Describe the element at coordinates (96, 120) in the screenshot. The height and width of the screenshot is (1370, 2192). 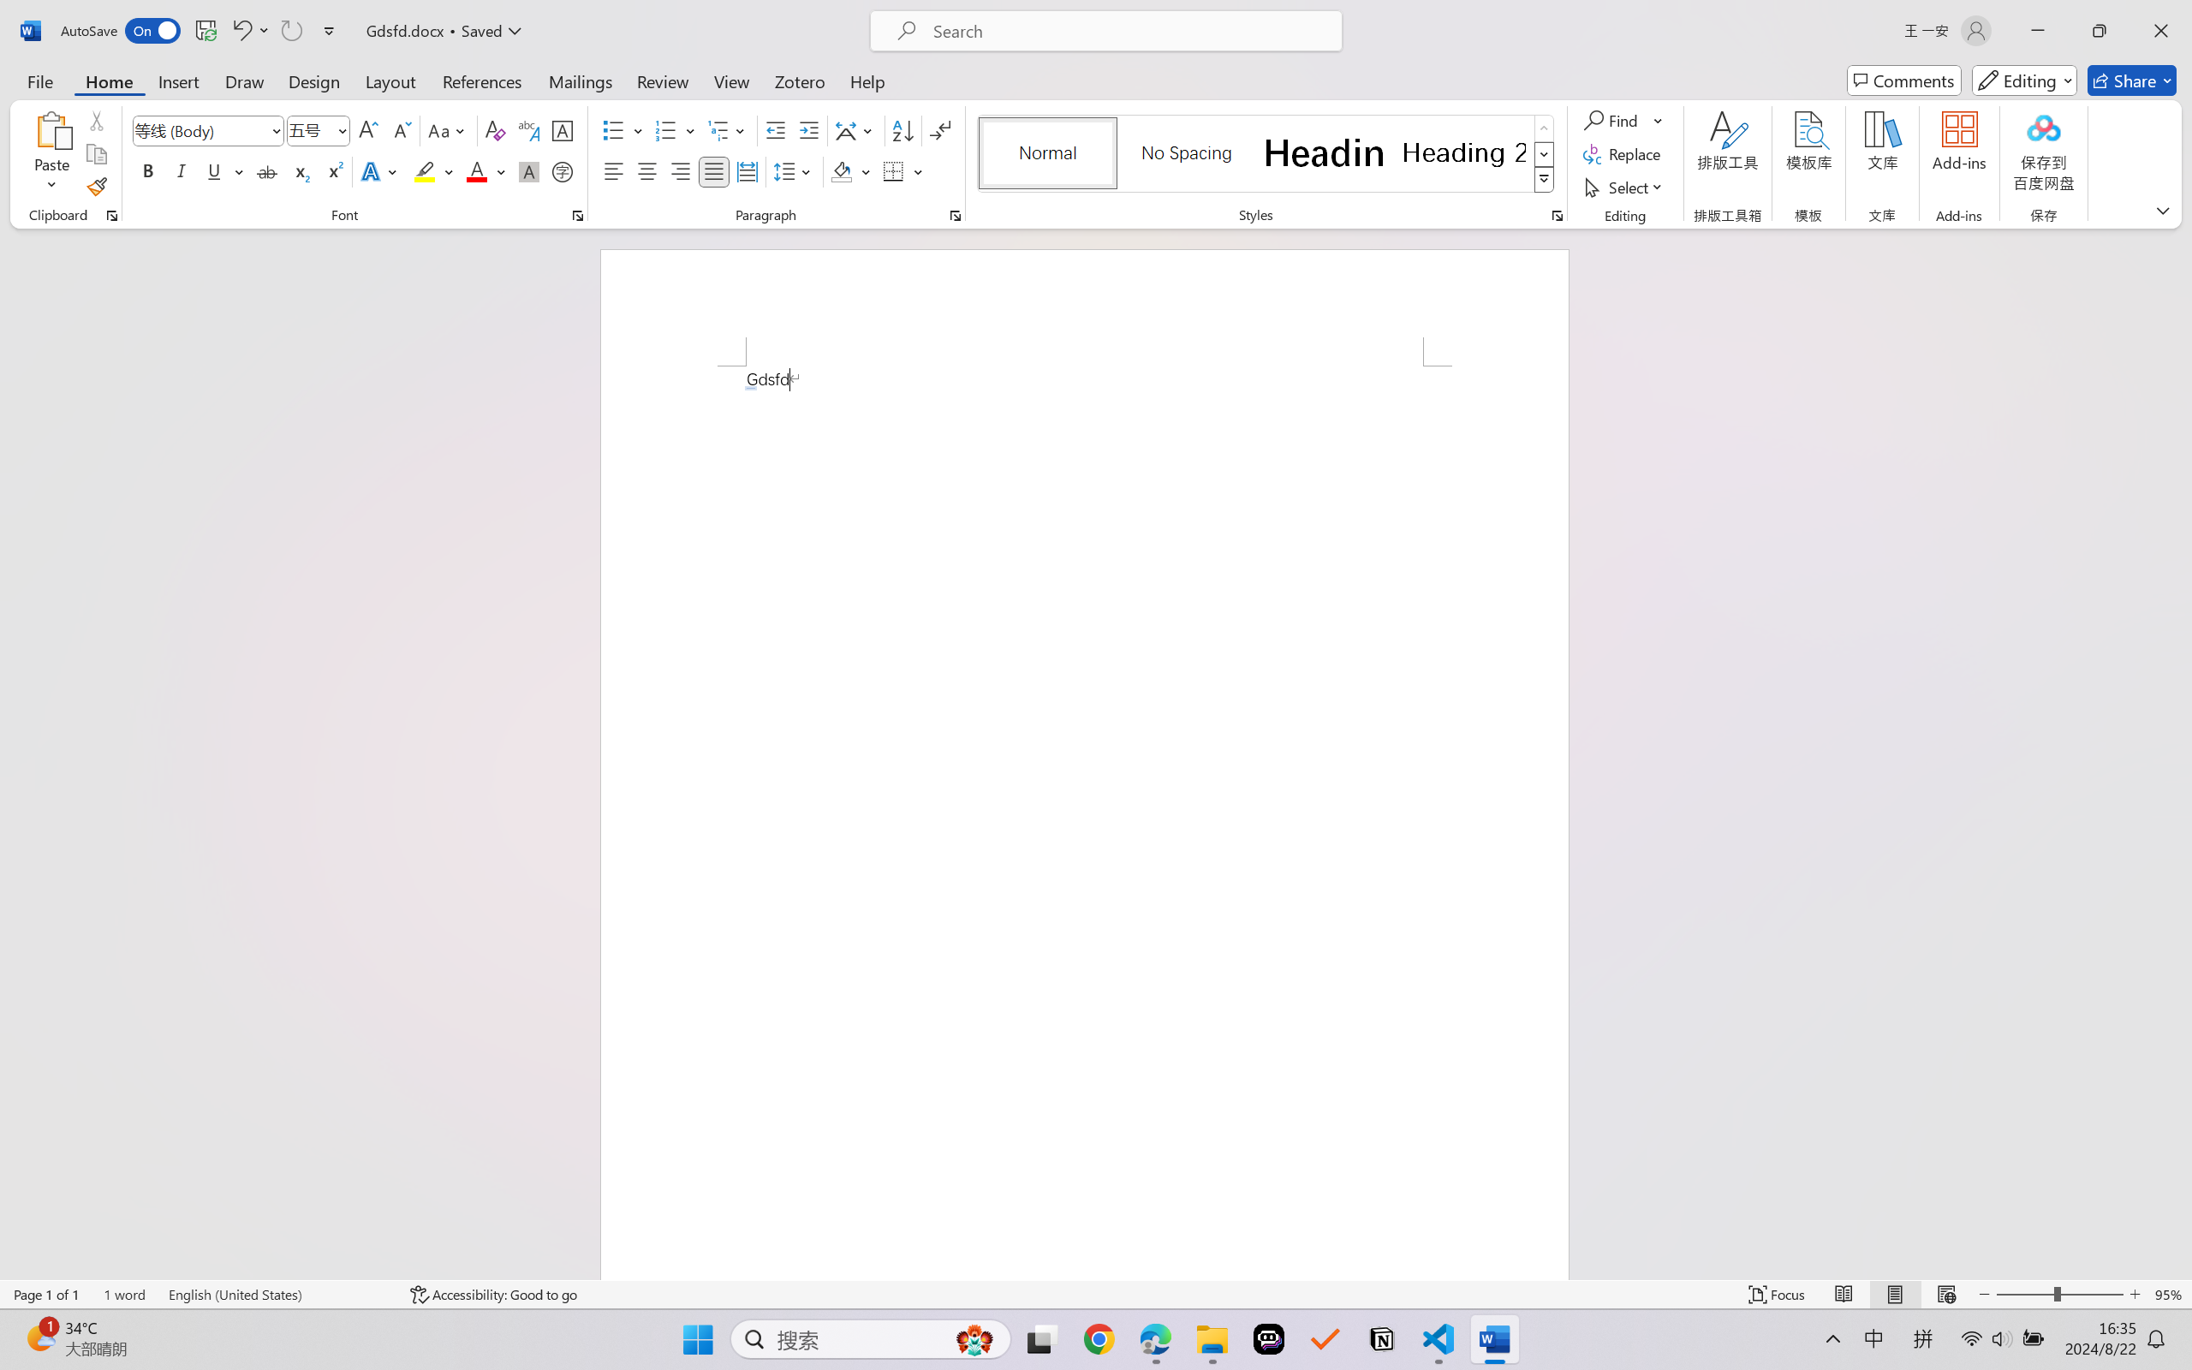
I see `Cut` at that location.